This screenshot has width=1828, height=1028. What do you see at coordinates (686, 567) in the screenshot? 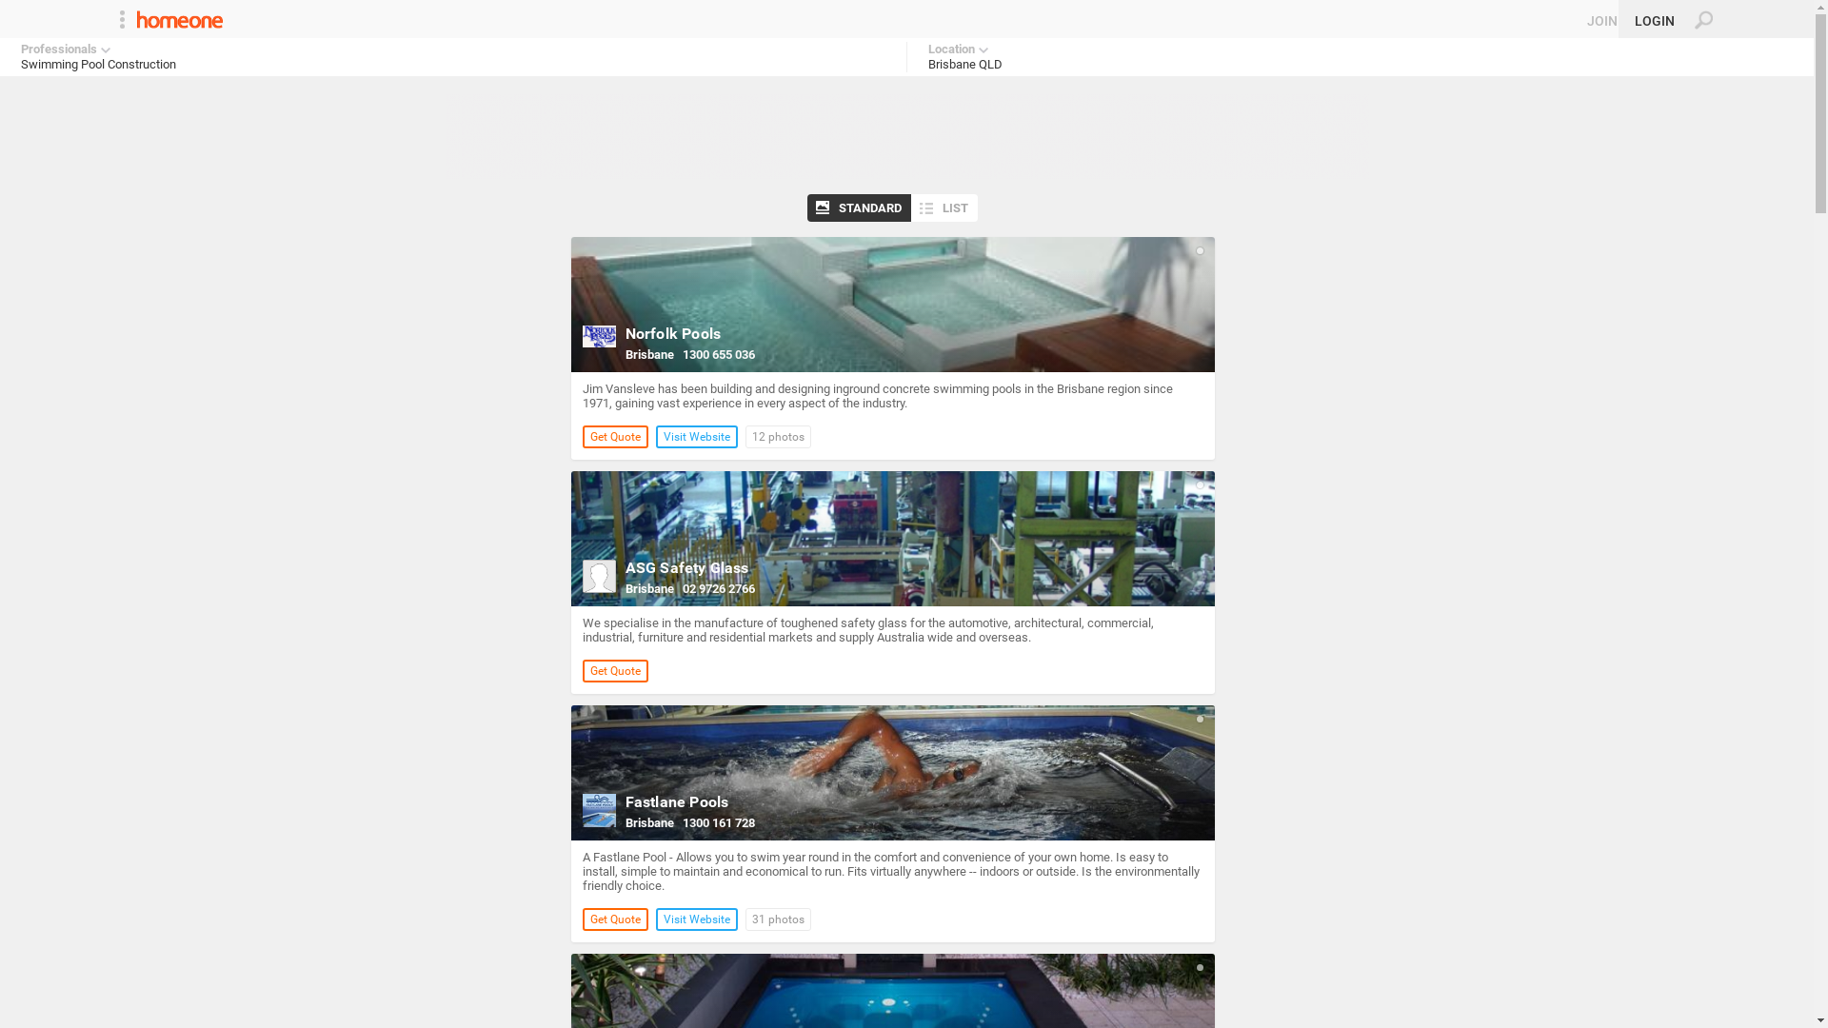
I see `ASG Safety Glass` at bounding box center [686, 567].